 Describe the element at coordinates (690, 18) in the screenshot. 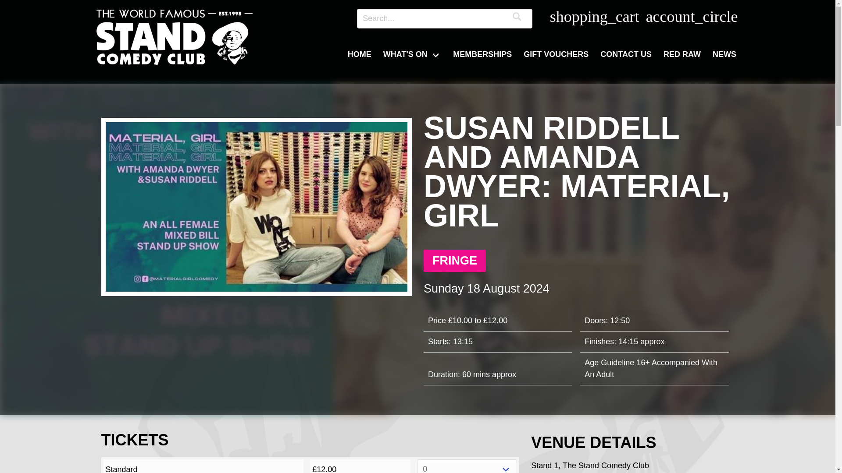

I see `Login` at that location.